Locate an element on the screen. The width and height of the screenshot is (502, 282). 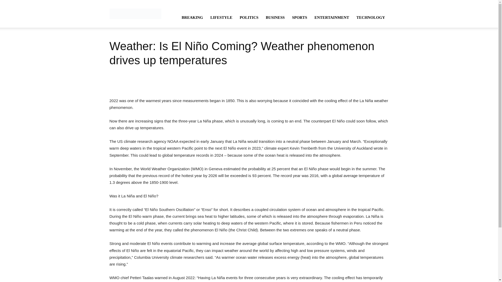
BUSINESS is located at coordinates (275, 17).